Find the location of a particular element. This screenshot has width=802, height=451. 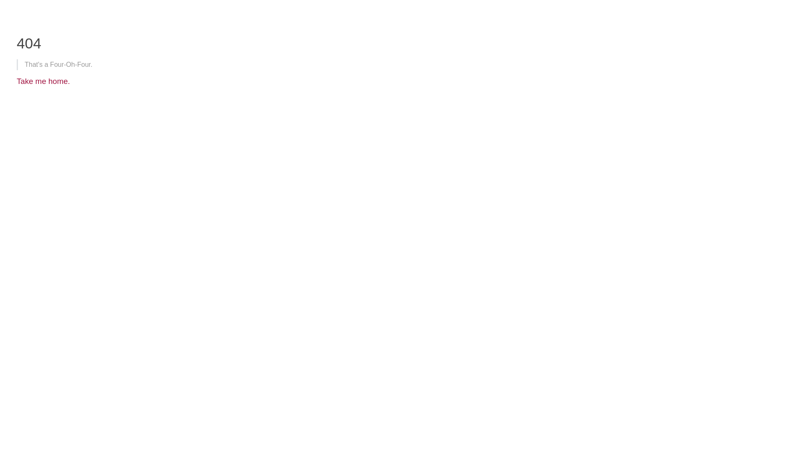

Take me home. is located at coordinates (43, 81).